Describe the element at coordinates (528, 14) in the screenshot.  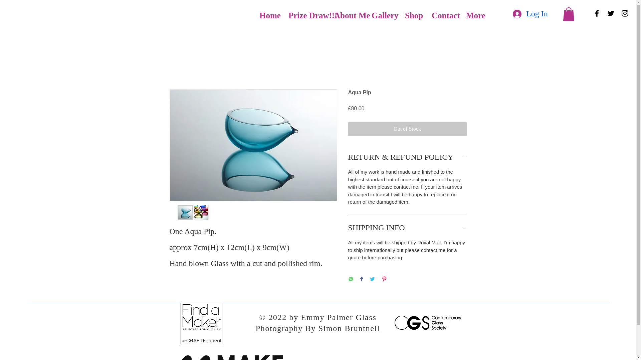
I see `Log In` at that location.